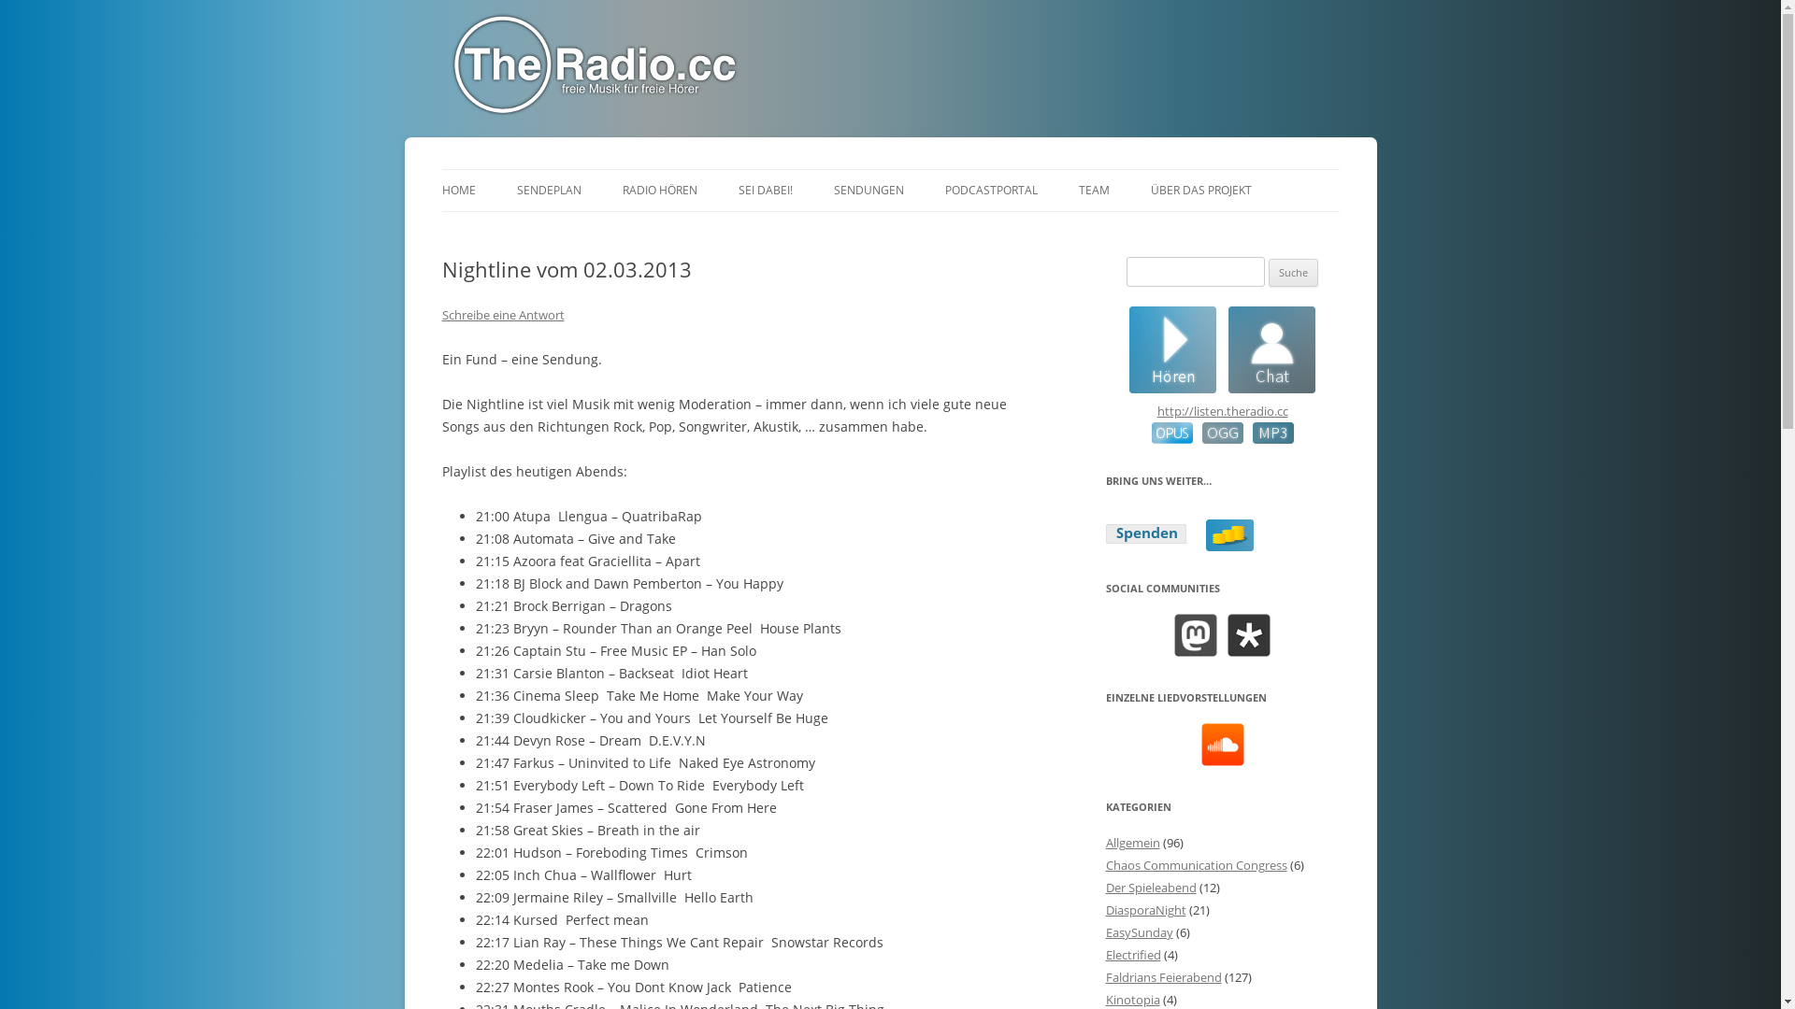 Image resolution: width=1795 pixels, height=1009 pixels. I want to click on HOME, so click(458, 191).